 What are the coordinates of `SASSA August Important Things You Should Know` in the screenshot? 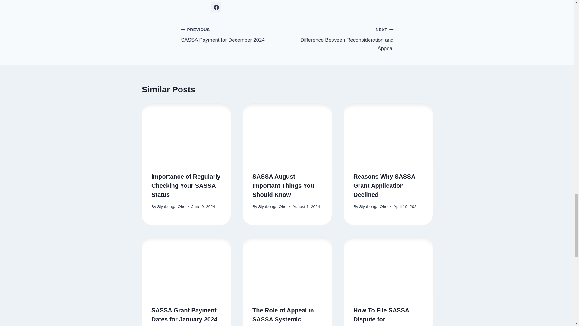 It's located at (283, 185).